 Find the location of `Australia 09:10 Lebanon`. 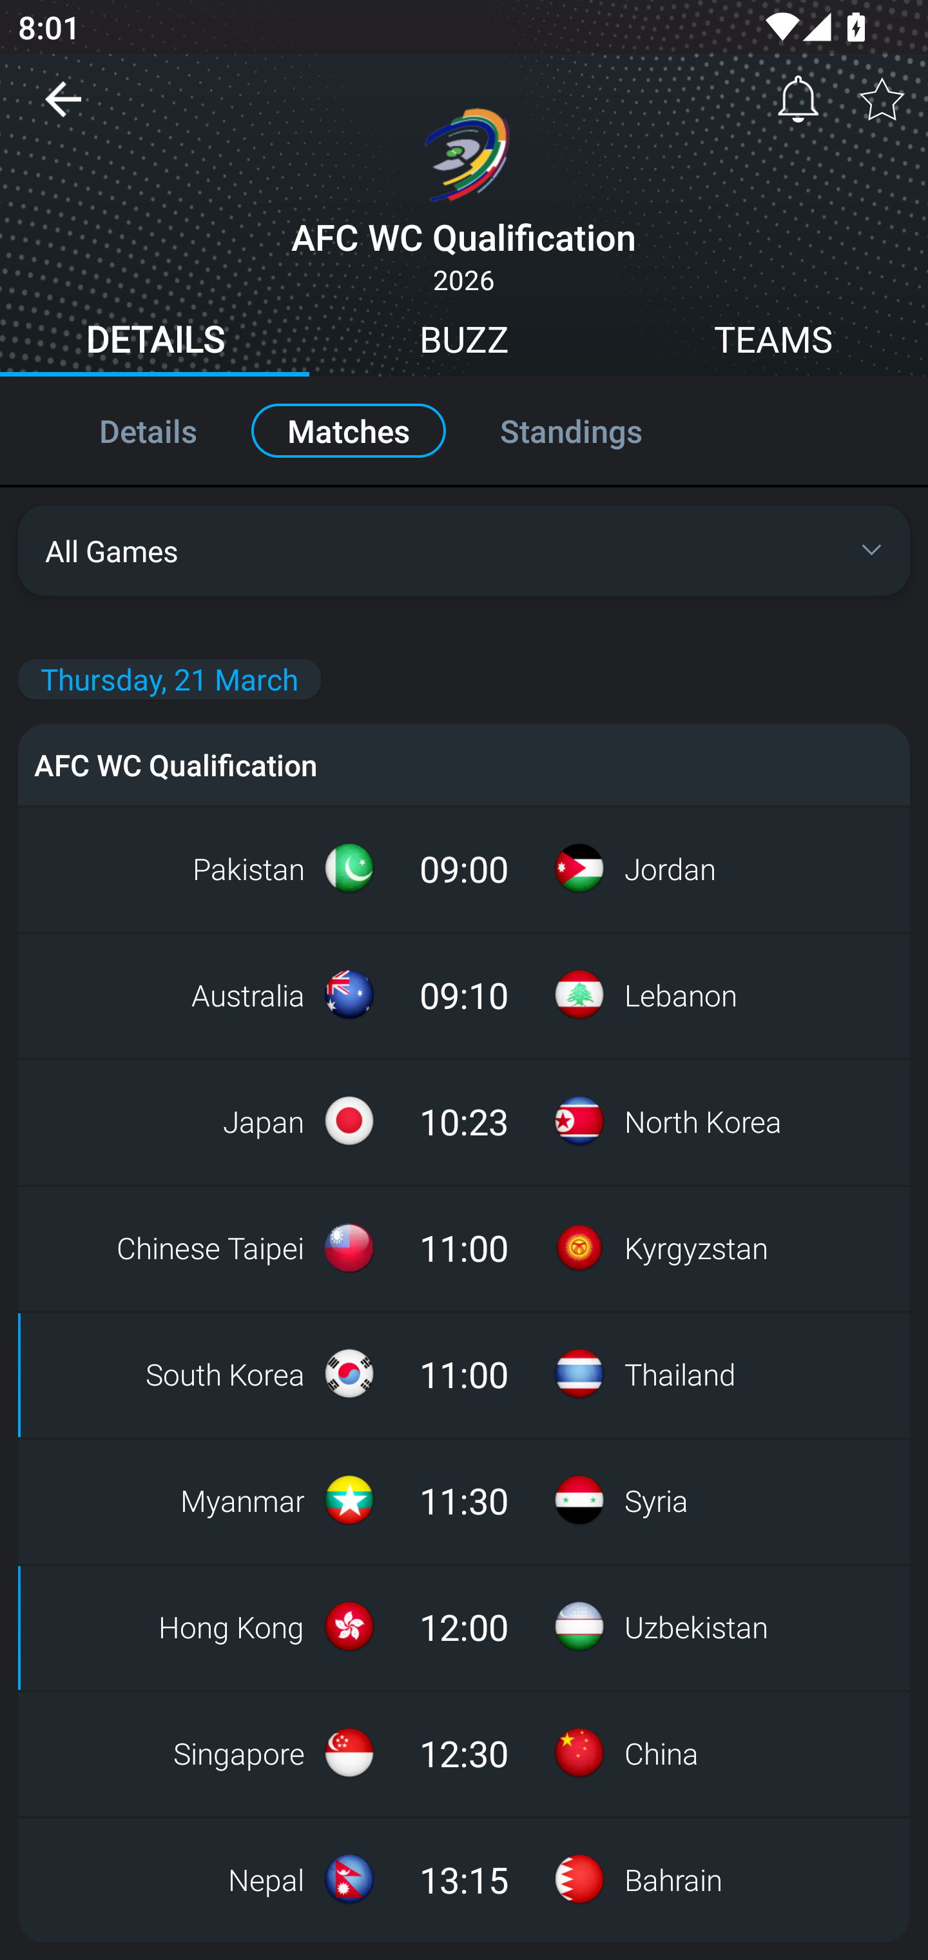

Australia 09:10 Lebanon is located at coordinates (464, 994).